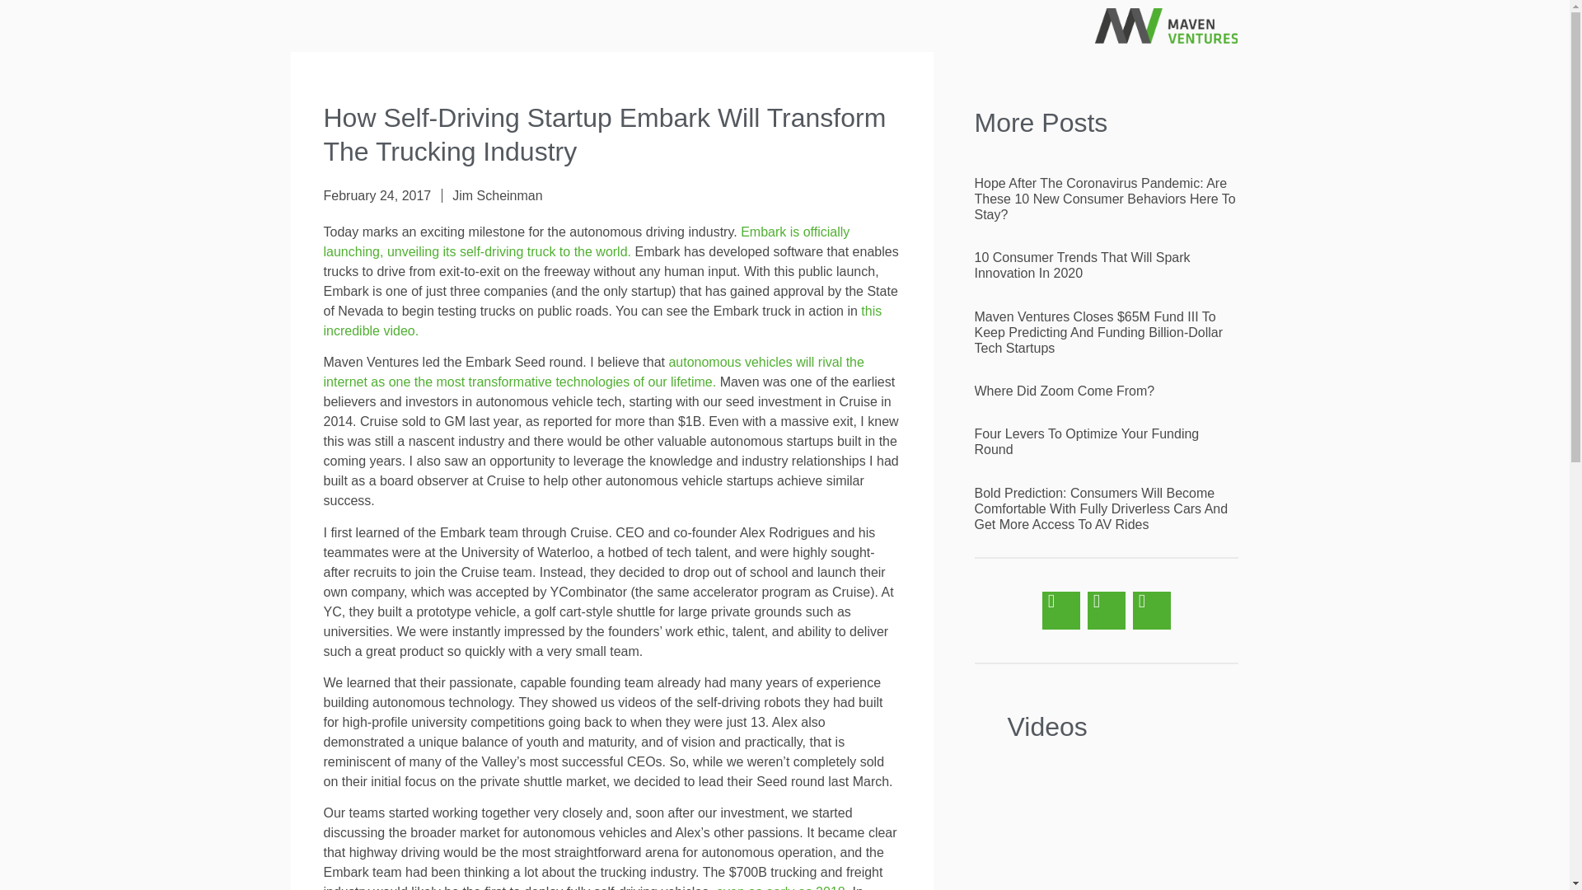 Image resolution: width=1582 pixels, height=890 pixels. I want to click on Where Did Zoom Come From?, so click(1065, 391).